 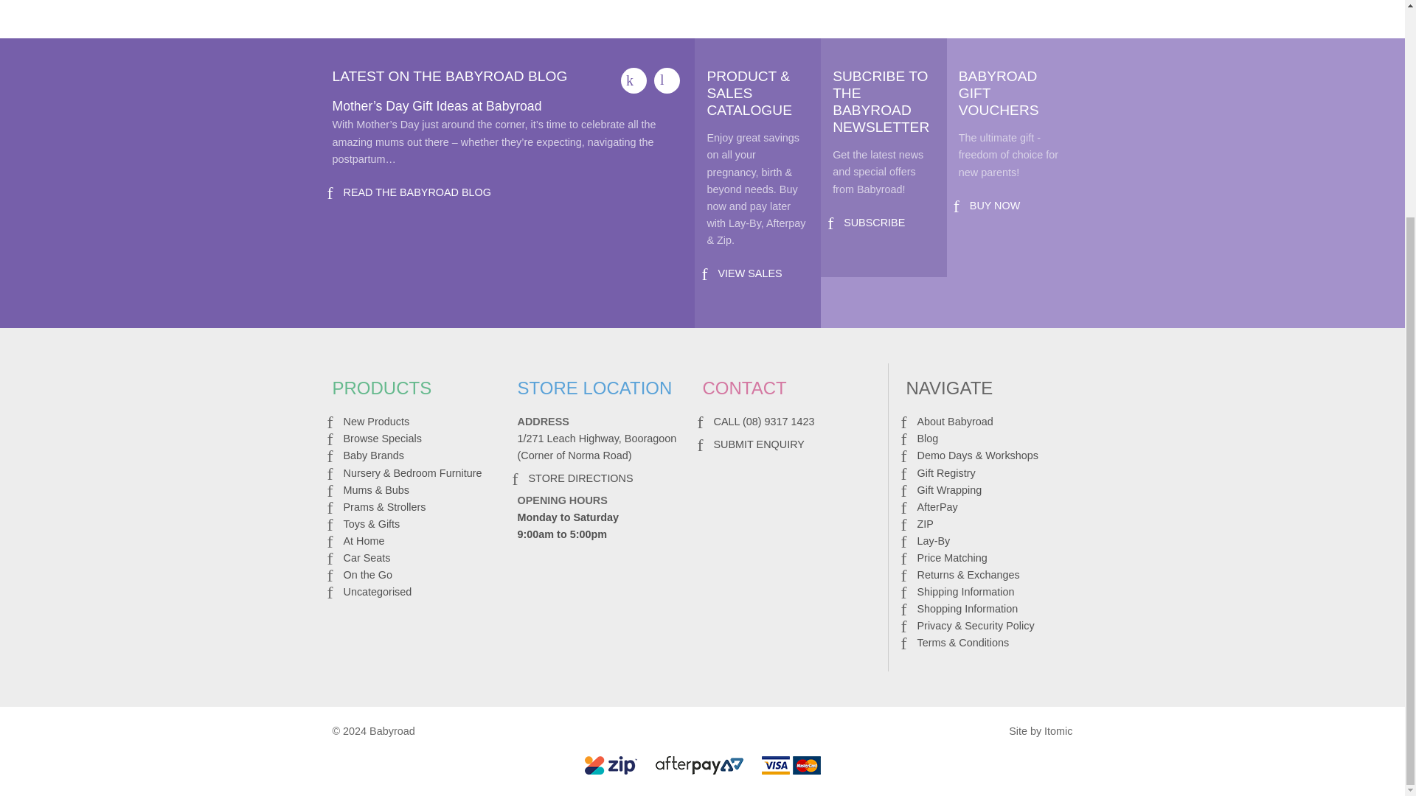 I want to click on SUBSCRIBE, so click(x=874, y=222).